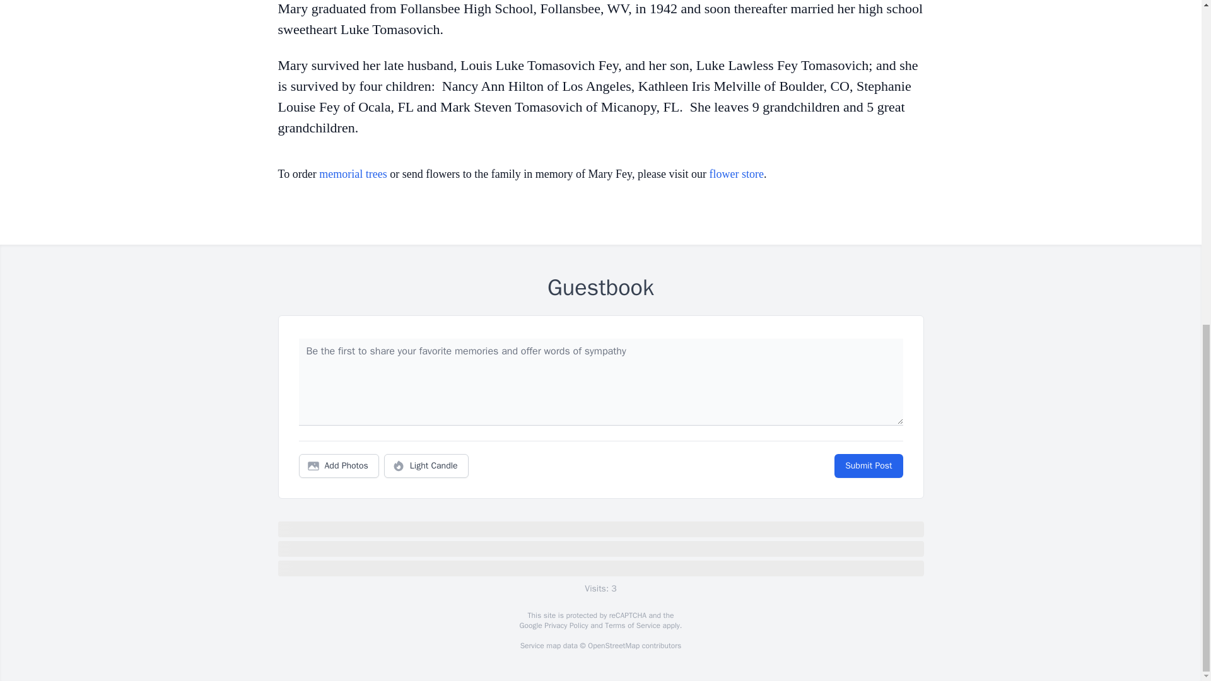 The height and width of the screenshot is (681, 1211). Describe the element at coordinates (353, 174) in the screenshot. I see `memorial trees` at that location.